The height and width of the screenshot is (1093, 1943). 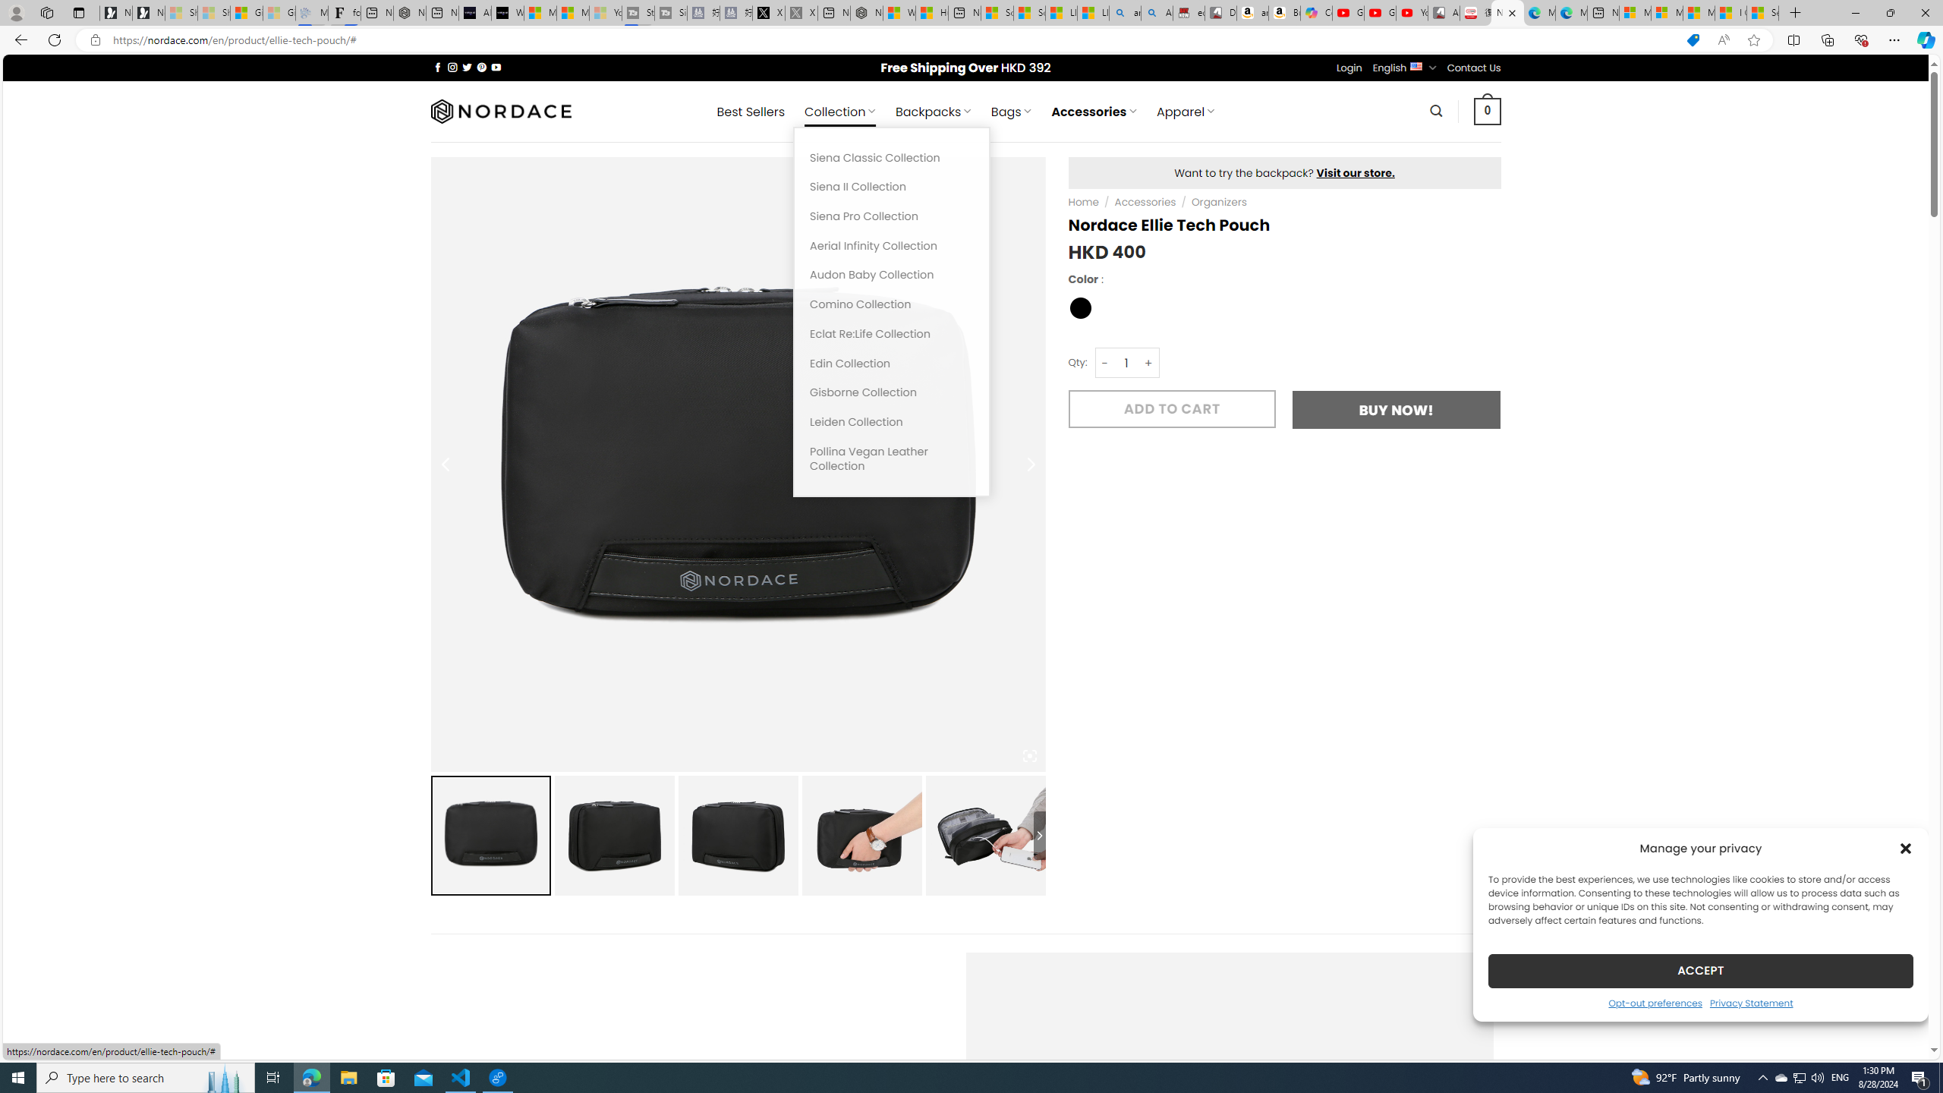 What do you see at coordinates (1029, 756) in the screenshot?
I see `Class: iconic-woothumbs-fullscreen` at bounding box center [1029, 756].